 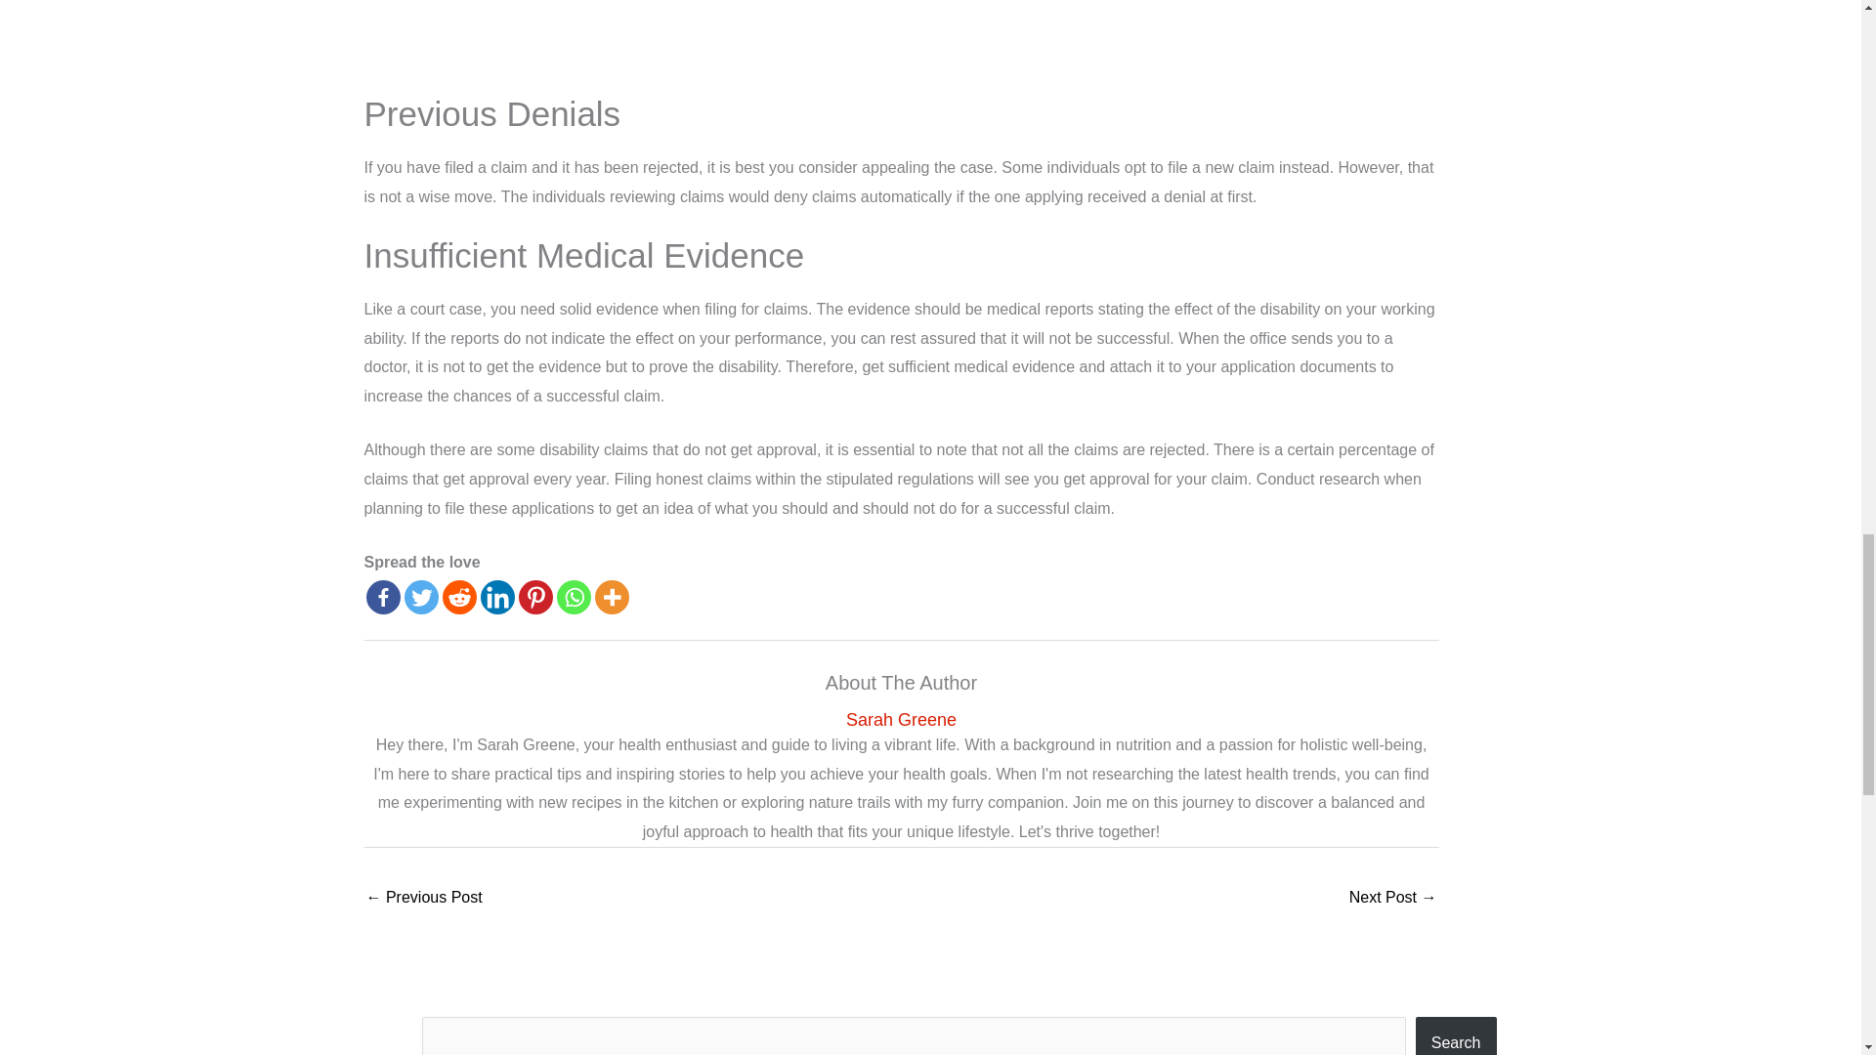 I want to click on Linkedin, so click(x=496, y=597).